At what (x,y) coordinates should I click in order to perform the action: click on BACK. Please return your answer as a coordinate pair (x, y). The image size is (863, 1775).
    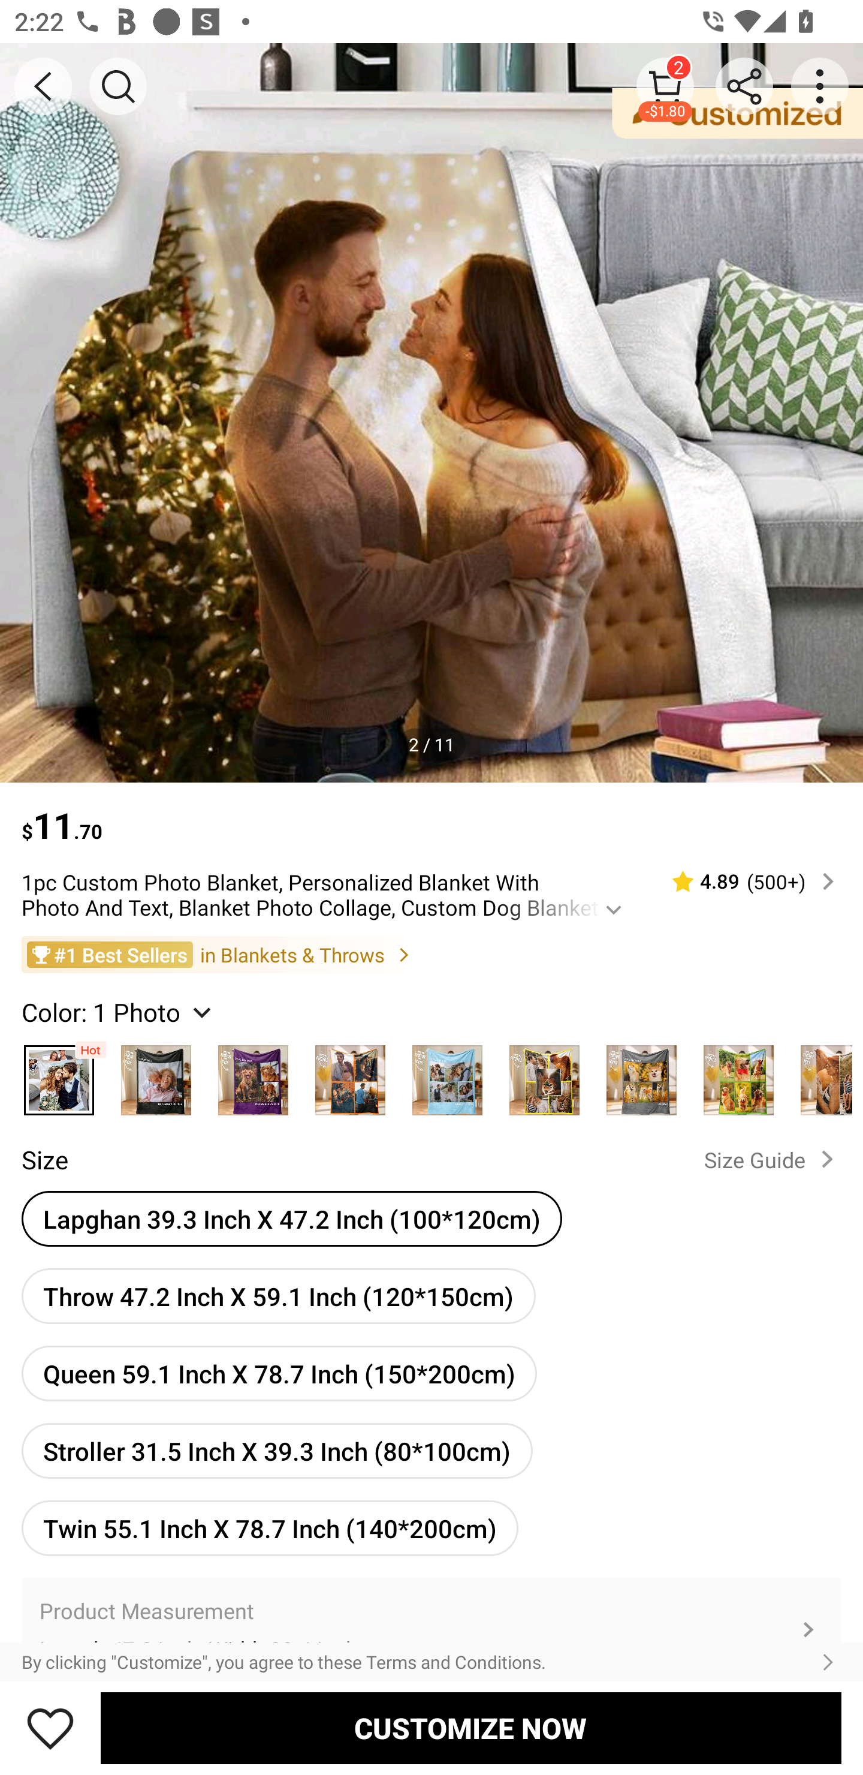
    Looking at the image, I should click on (43, 86).